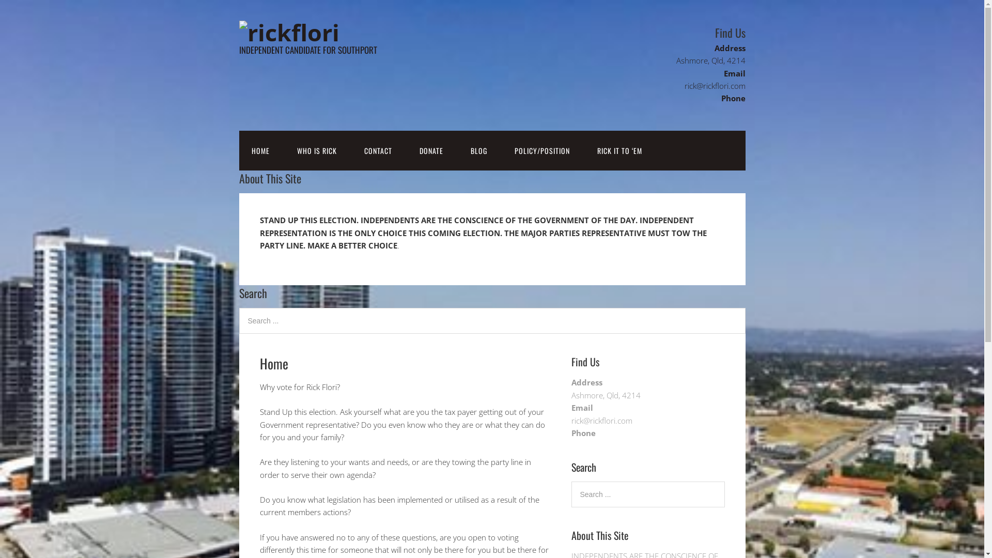 This screenshot has height=558, width=992. What do you see at coordinates (260, 151) in the screenshot?
I see `HOME` at bounding box center [260, 151].